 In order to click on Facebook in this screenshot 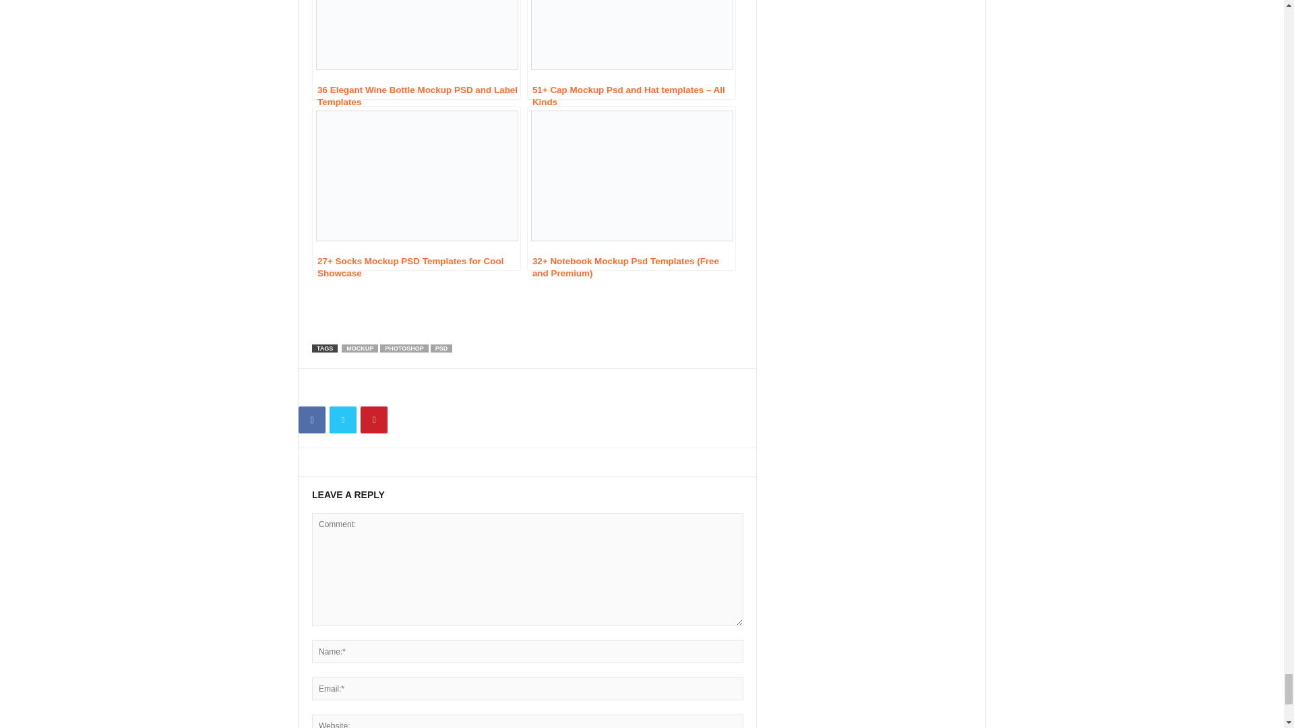, I will do `click(312, 419)`.